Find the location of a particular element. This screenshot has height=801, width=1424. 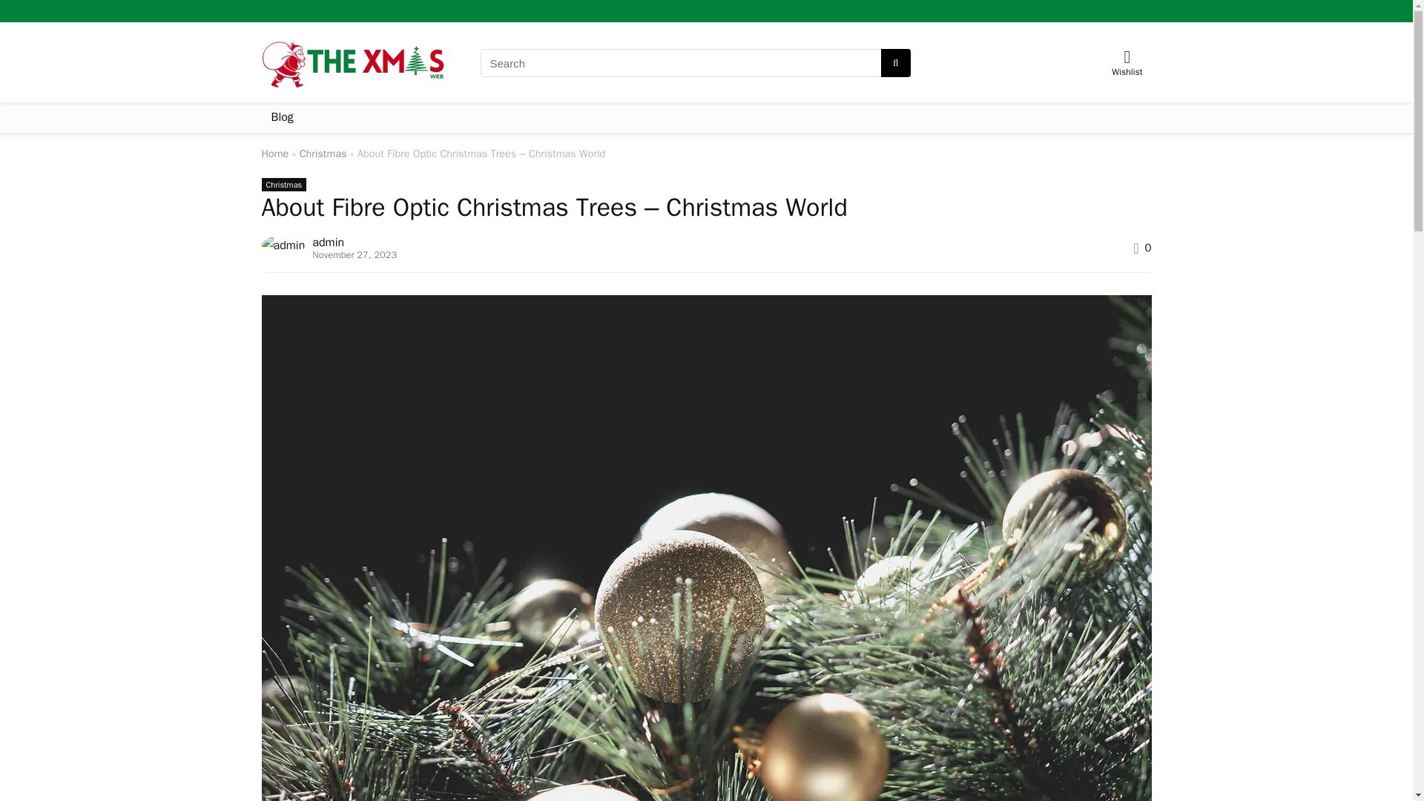

Blog is located at coordinates (281, 119).